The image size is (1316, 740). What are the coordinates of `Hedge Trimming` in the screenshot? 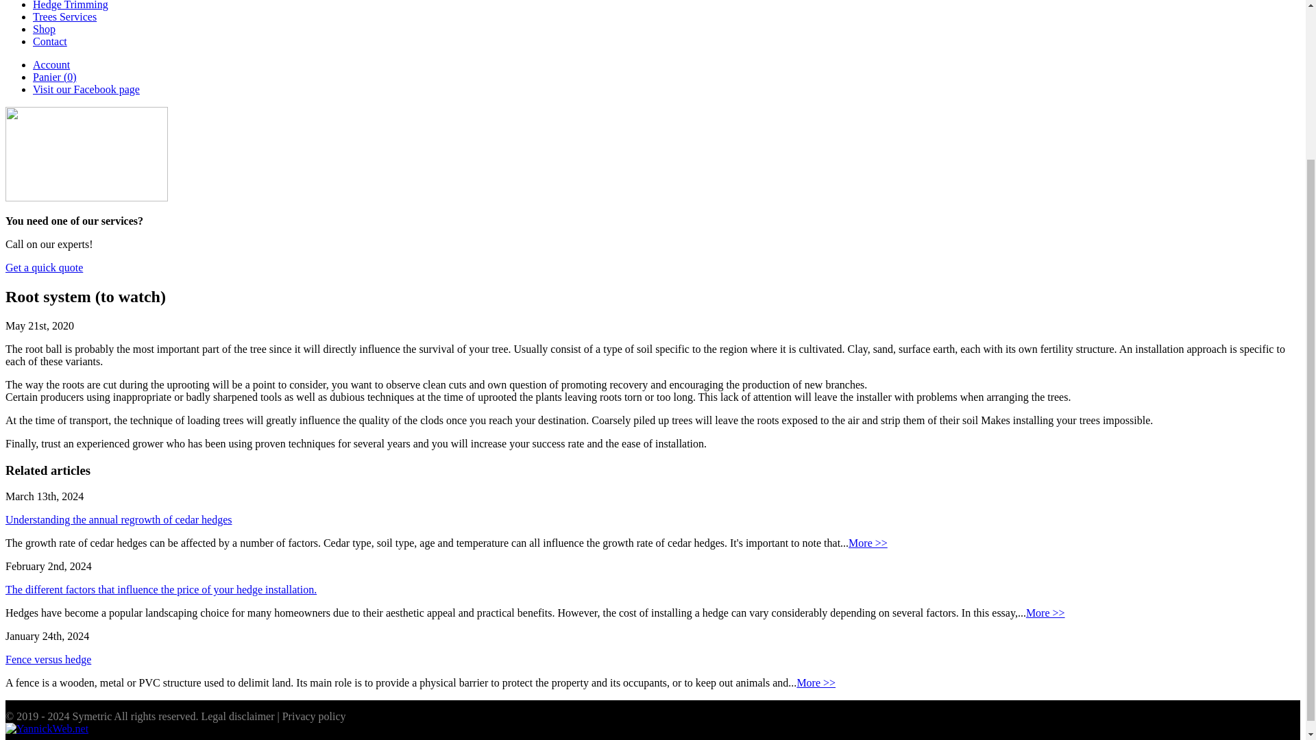 It's located at (70, 5).